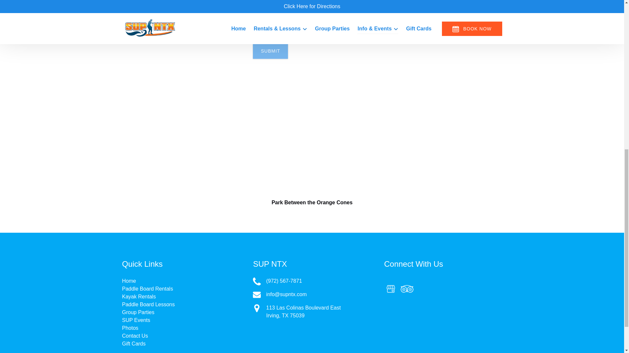  Describe the element at coordinates (138, 312) in the screenshot. I see `Group Parties` at that location.